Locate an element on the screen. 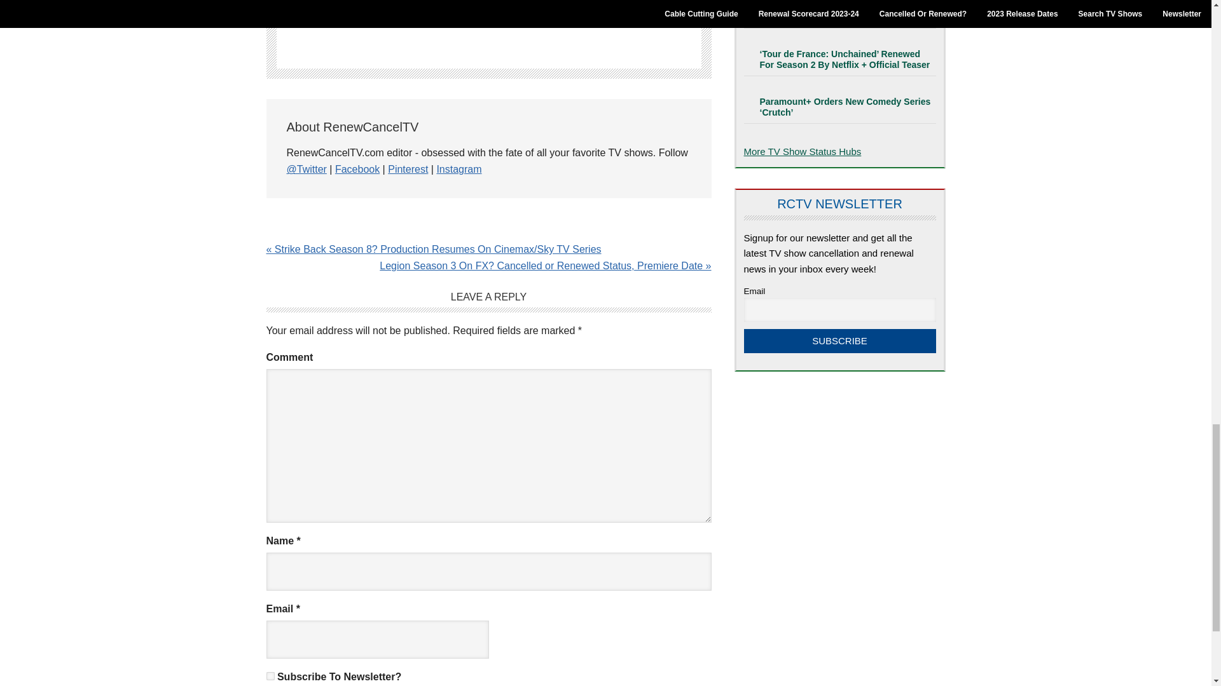 This screenshot has height=686, width=1221. Subscribe is located at coordinates (839, 341).